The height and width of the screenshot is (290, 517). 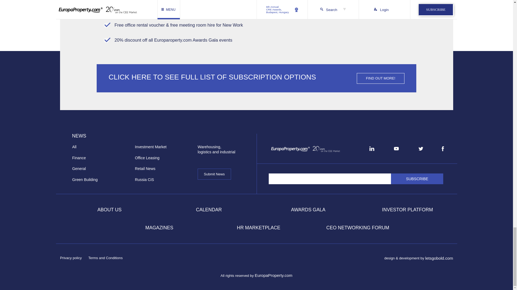 What do you see at coordinates (421, 149) in the screenshot?
I see `Twitter` at bounding box center [421, 149].